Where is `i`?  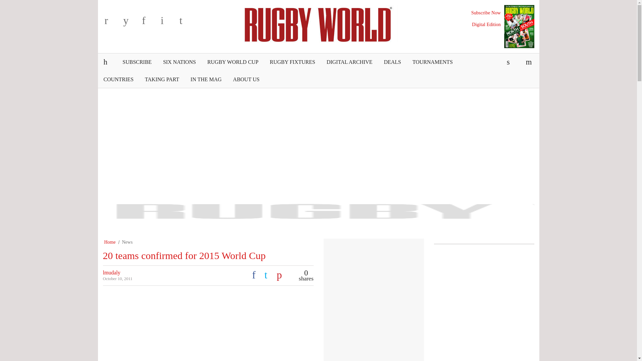 i is located at coordinates (169, 23).